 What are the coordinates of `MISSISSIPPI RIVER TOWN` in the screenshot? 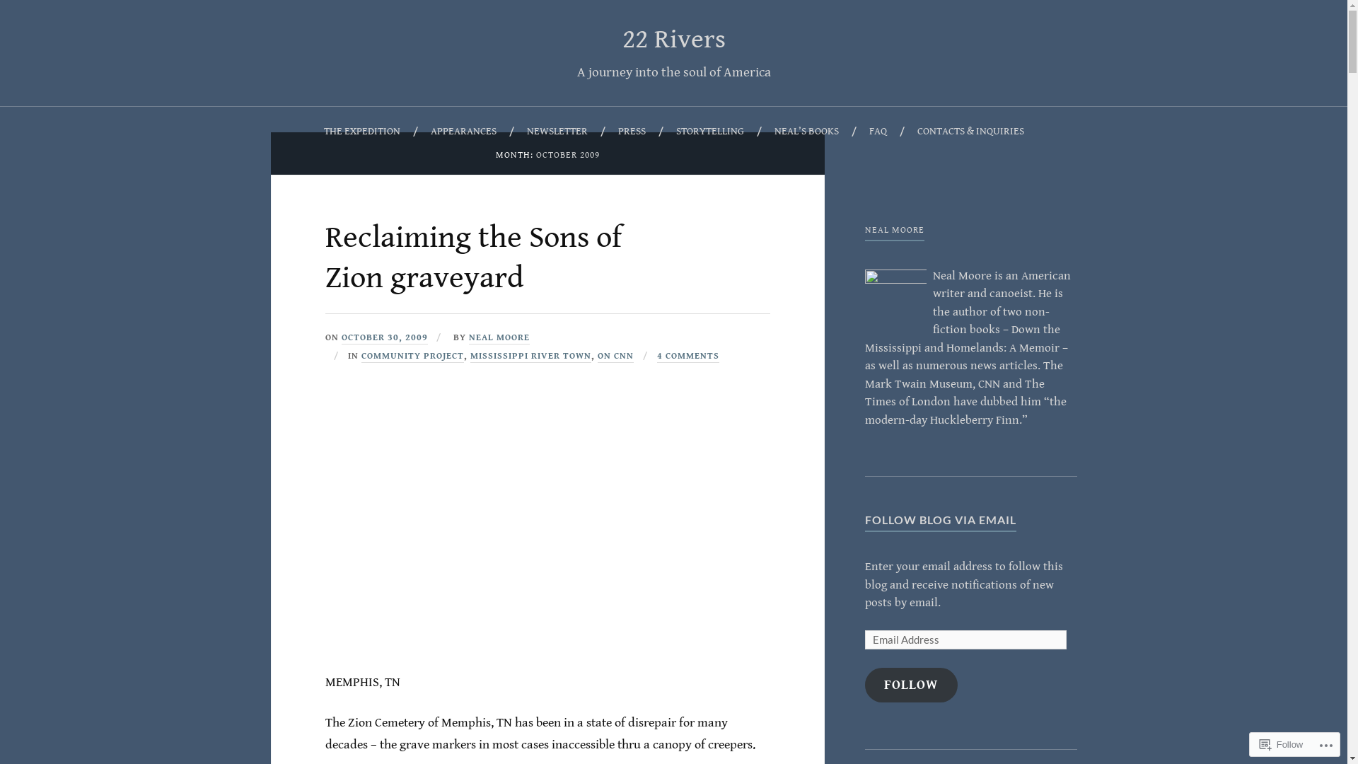 It's located at (530, 357).